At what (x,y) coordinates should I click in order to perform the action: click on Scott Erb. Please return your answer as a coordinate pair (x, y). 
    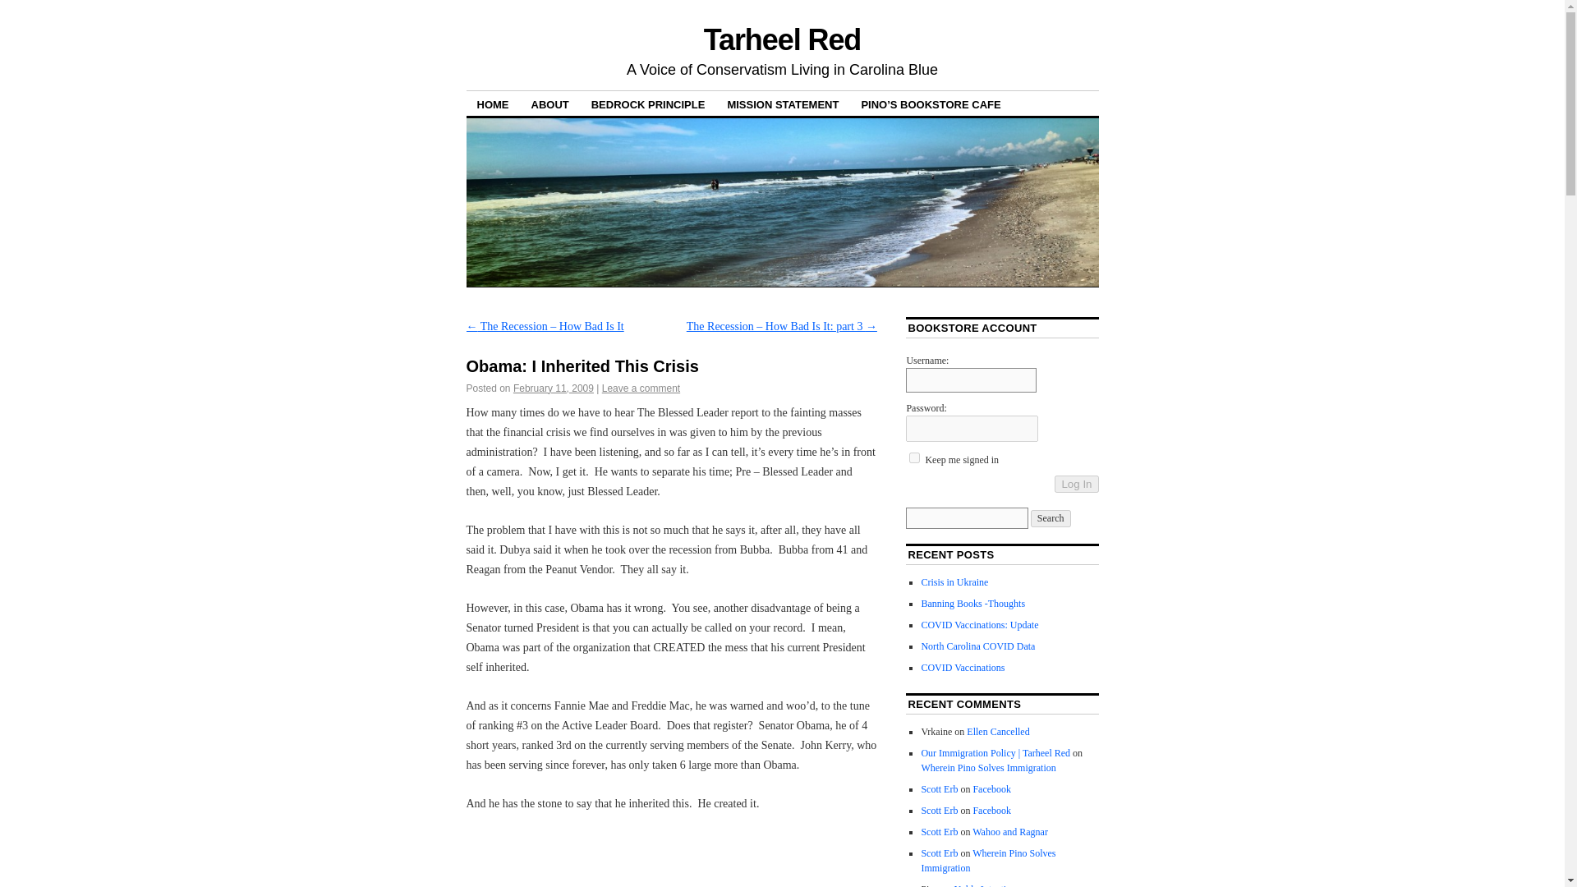
    Looking at the image, I should click on (939, 831).